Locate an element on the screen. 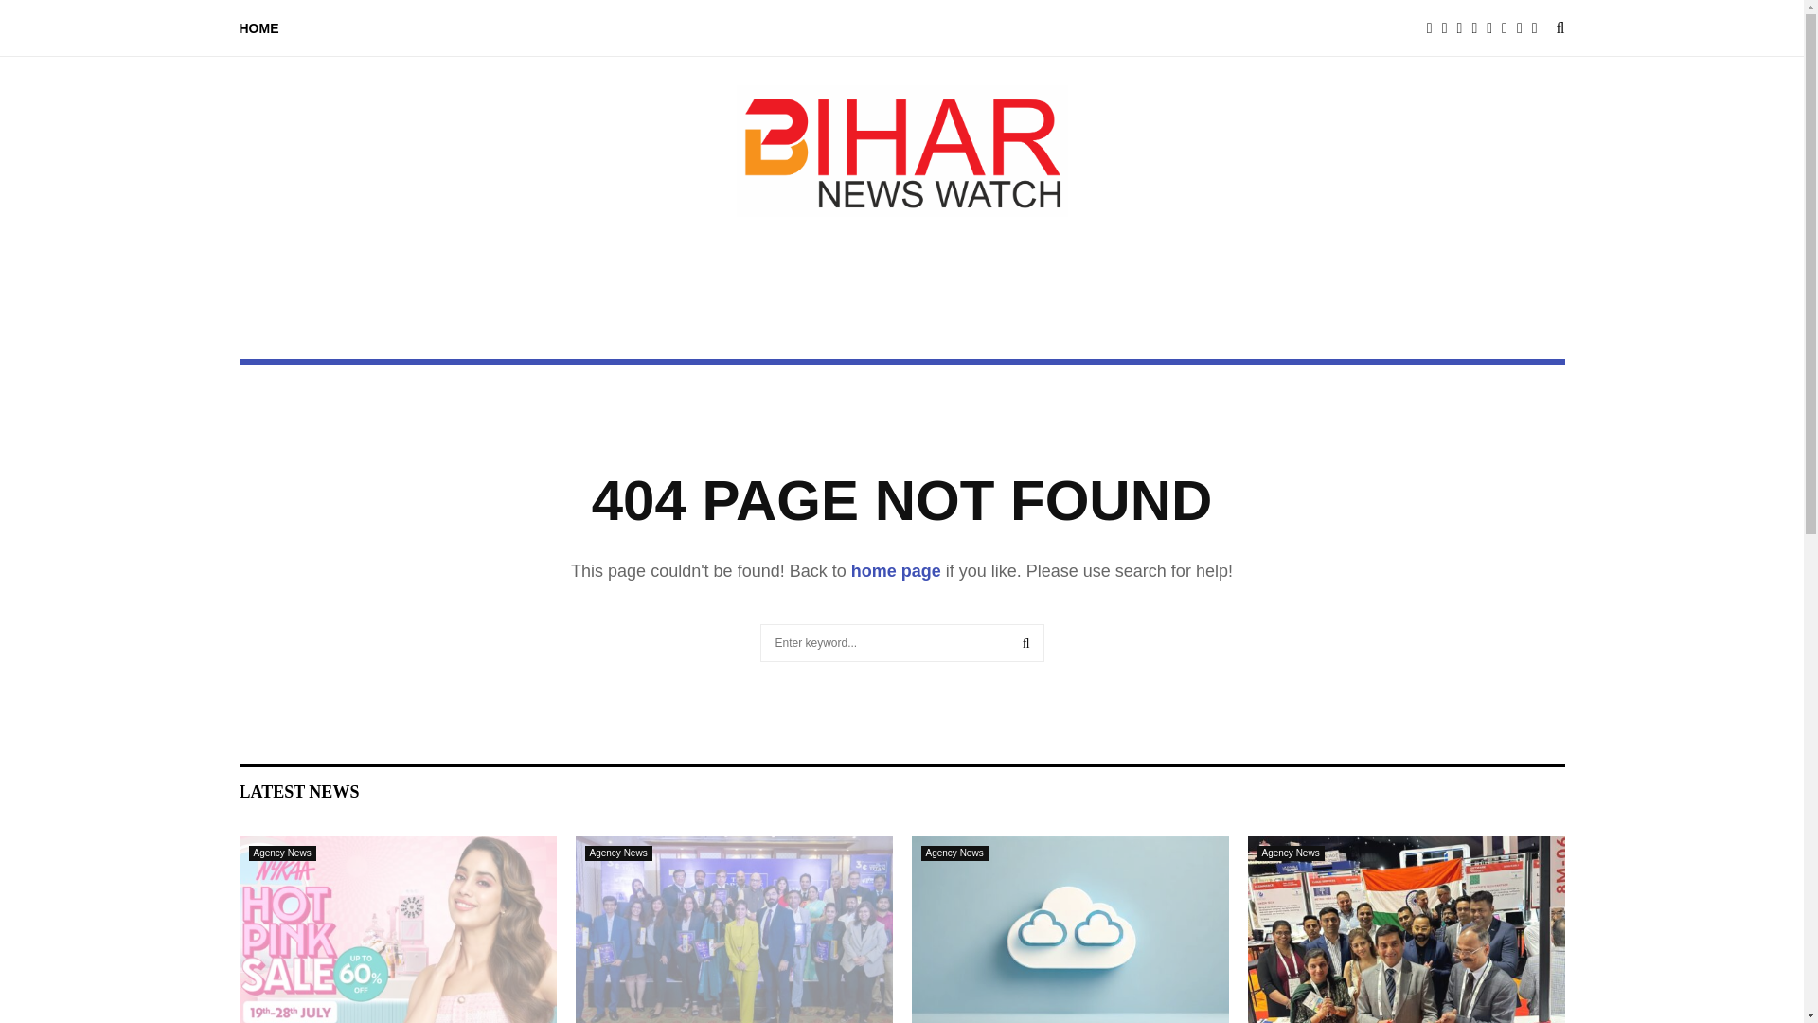 The height and width of the screenshot is (1023, 1818). Pinterest is located at coordinates (1479, 28).